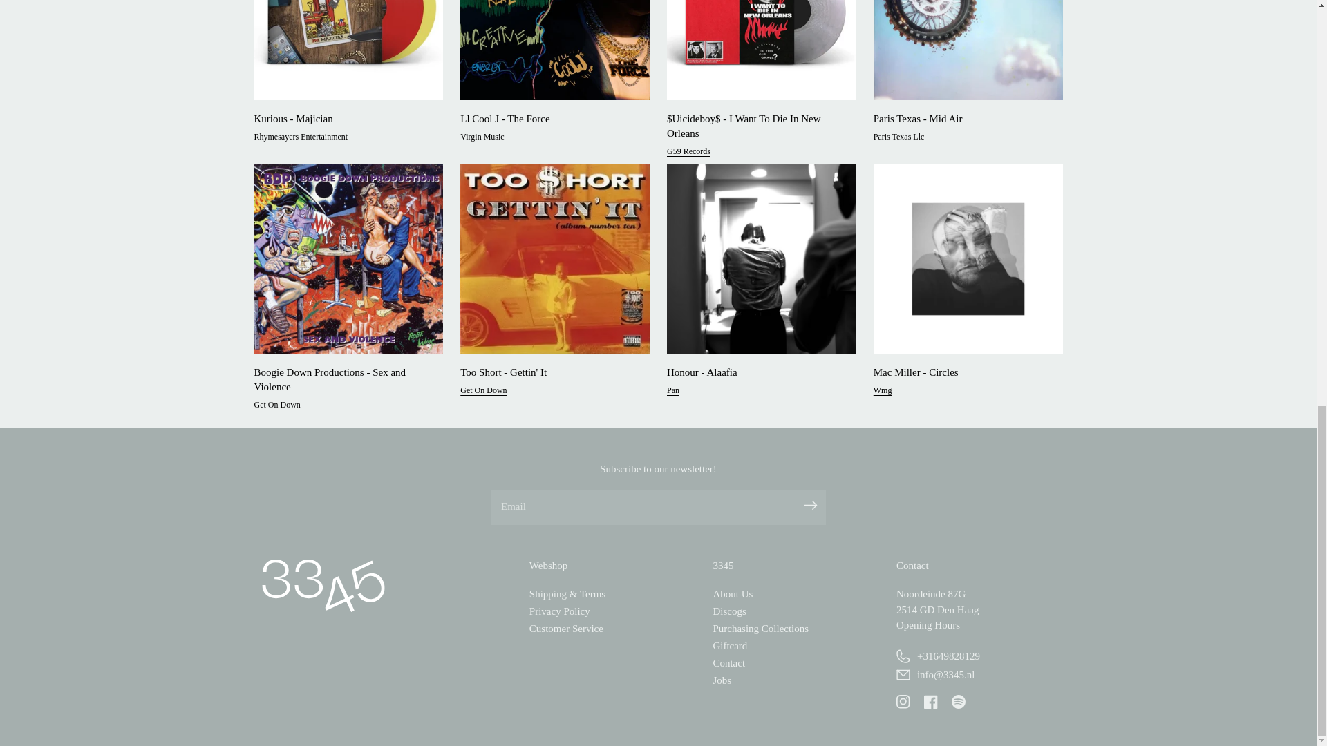  What do you see at coordinates (550, 372) in the screenshot?
I see `Too Short - Gettin' It` at bounding box center [550, 372].